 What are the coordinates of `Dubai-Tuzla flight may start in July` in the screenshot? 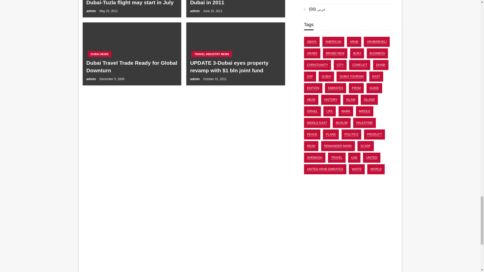 It's located at (132, 3).